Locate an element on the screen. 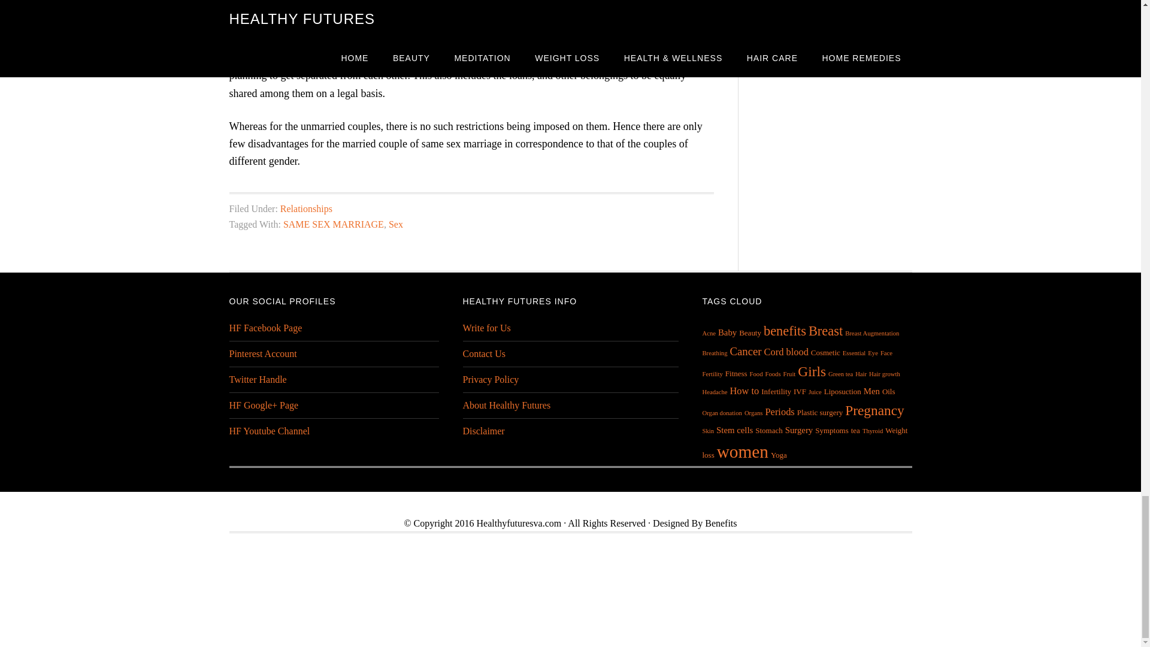  Pin boards is located at coordinates (262, 353).